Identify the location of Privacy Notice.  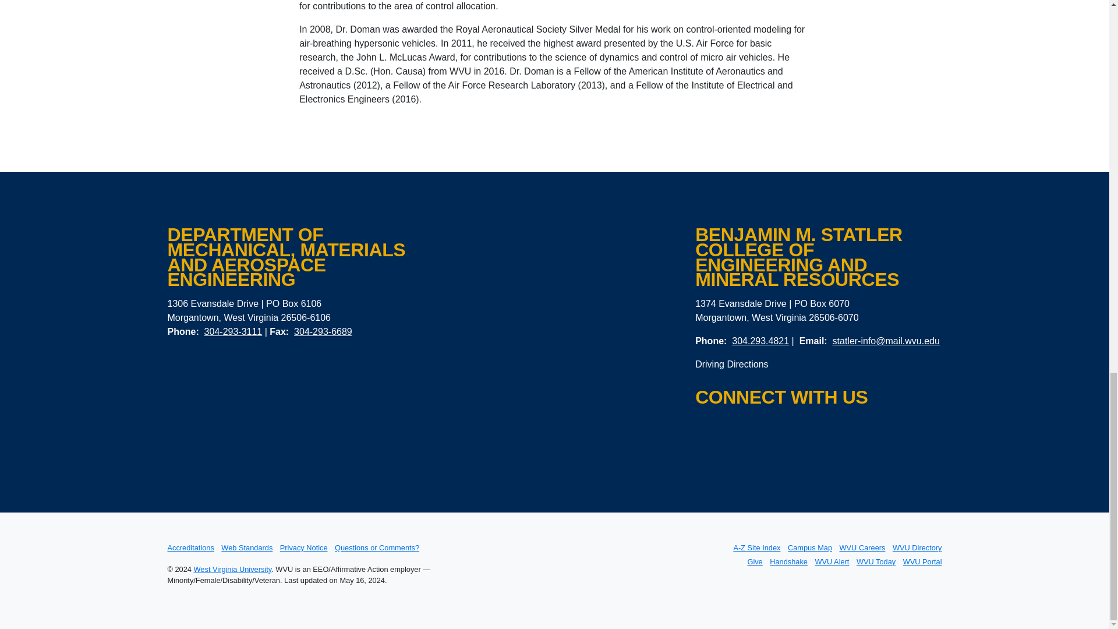
(304, 547).